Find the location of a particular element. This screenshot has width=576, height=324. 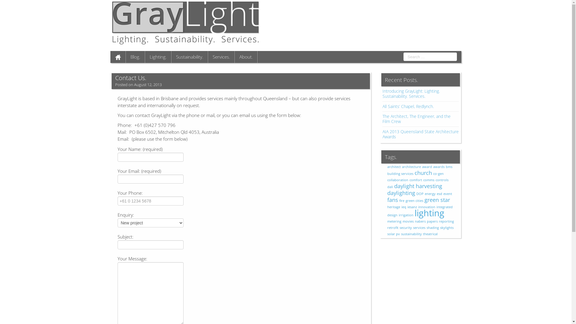

irrigation is located at coordinates (406, 215).